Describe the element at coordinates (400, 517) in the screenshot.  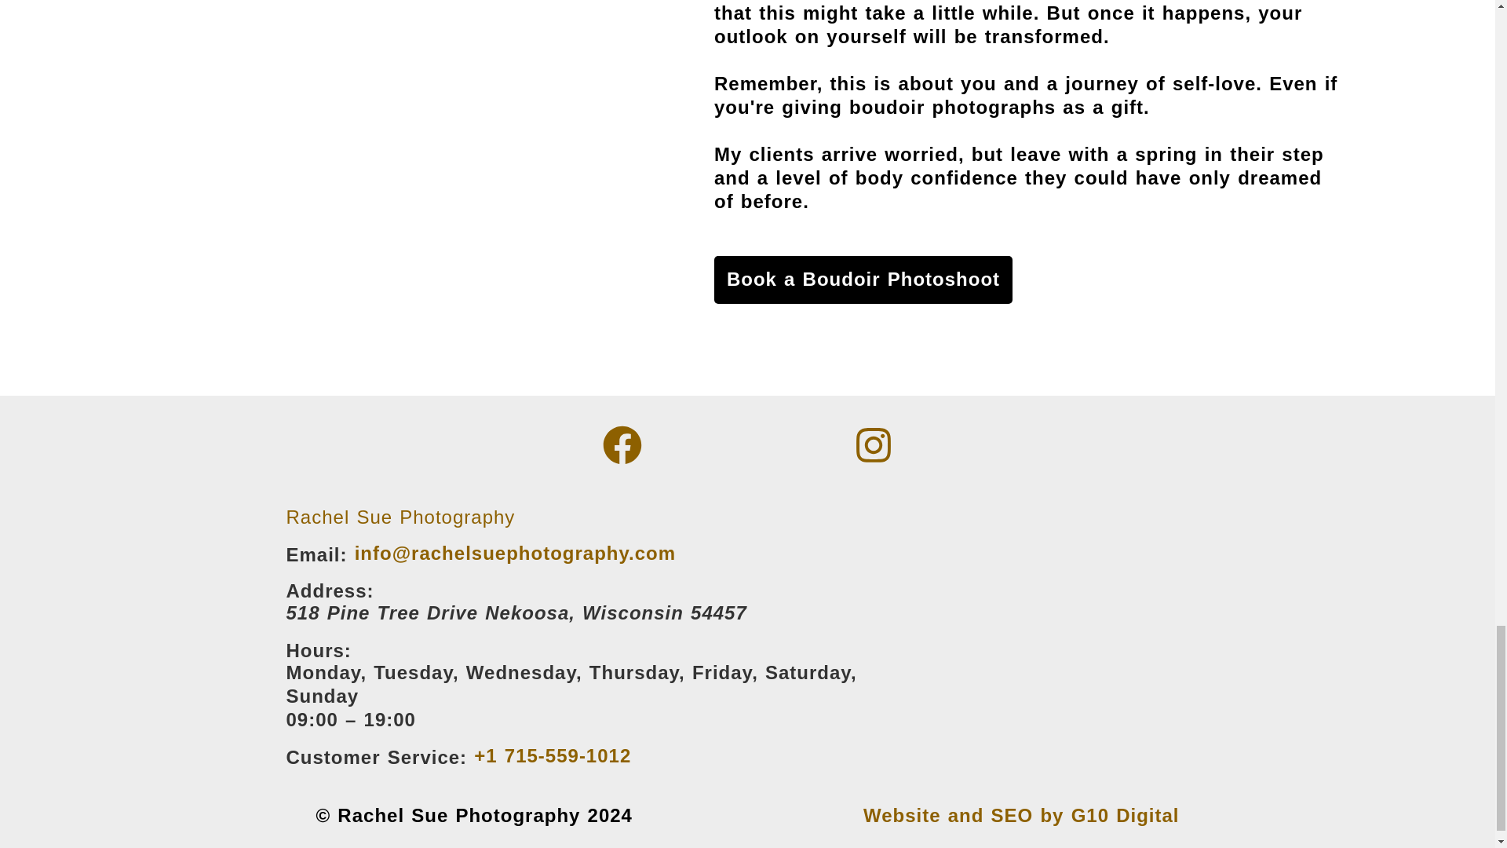
I see `Rachel Sue Photography` at that location.